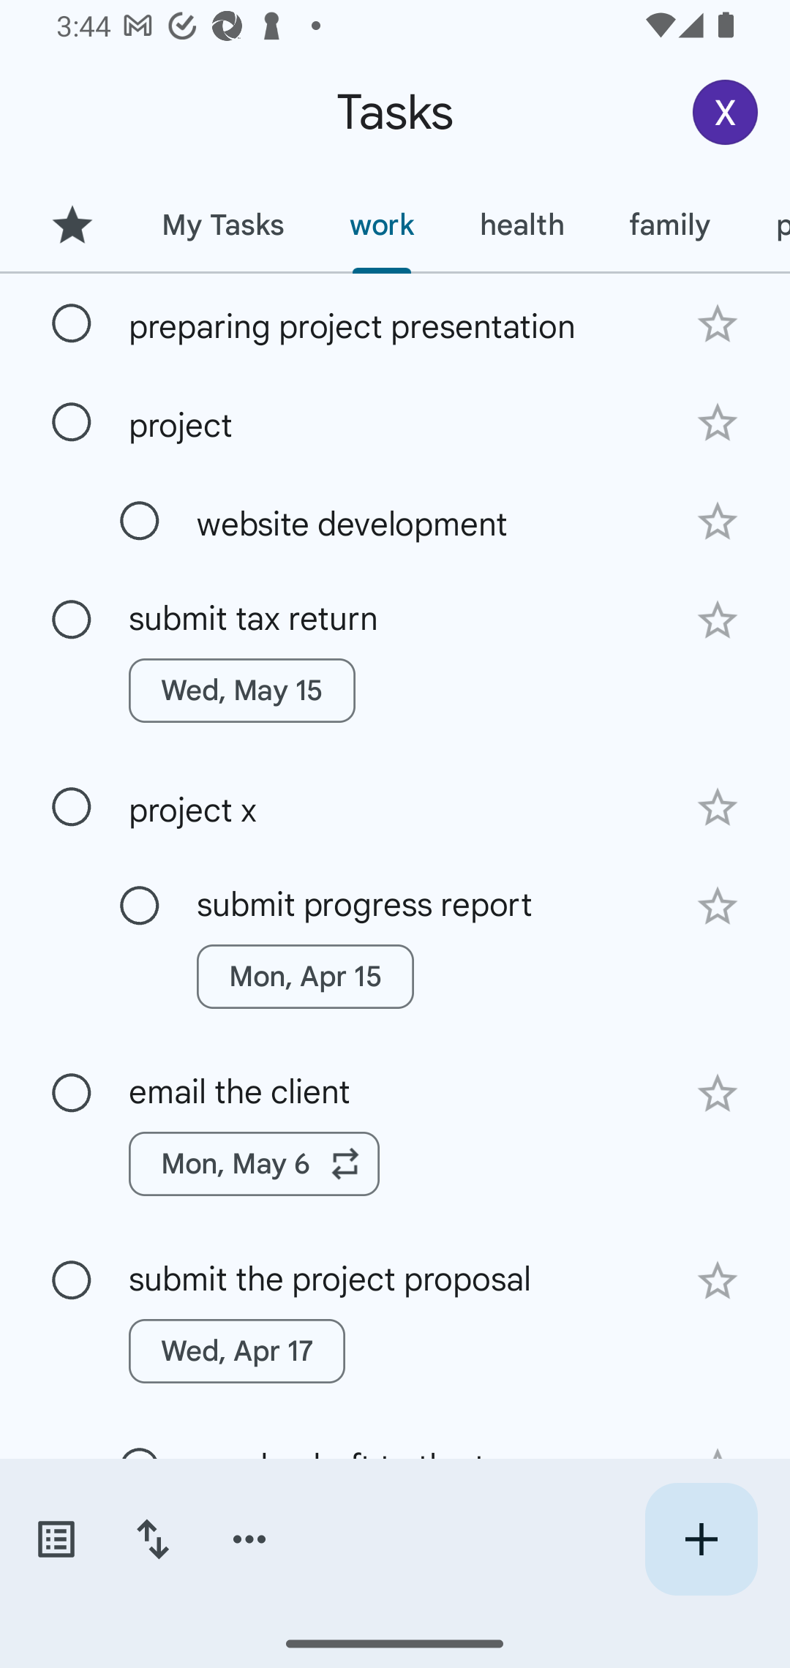 The image size is (790, 1668). I want to click on Mark as complete, so click(72, 423).